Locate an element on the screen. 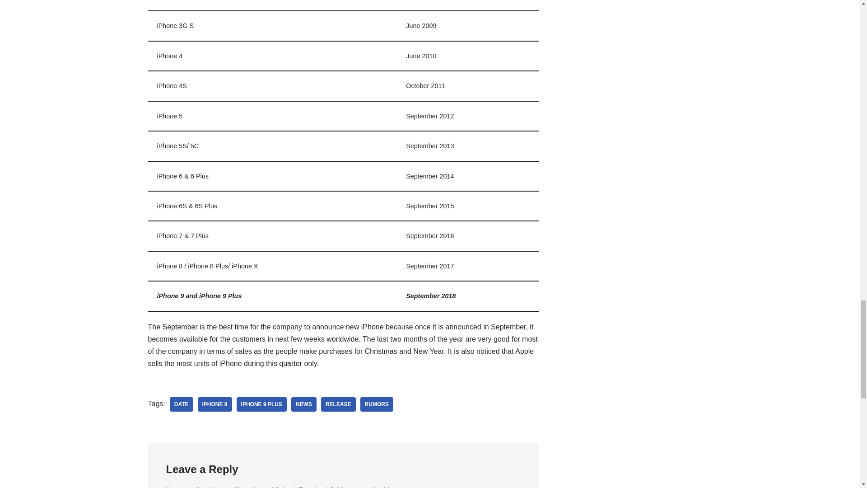 The width and height of the screenshot is (867, 488). date is located at coordinates (182, 404).